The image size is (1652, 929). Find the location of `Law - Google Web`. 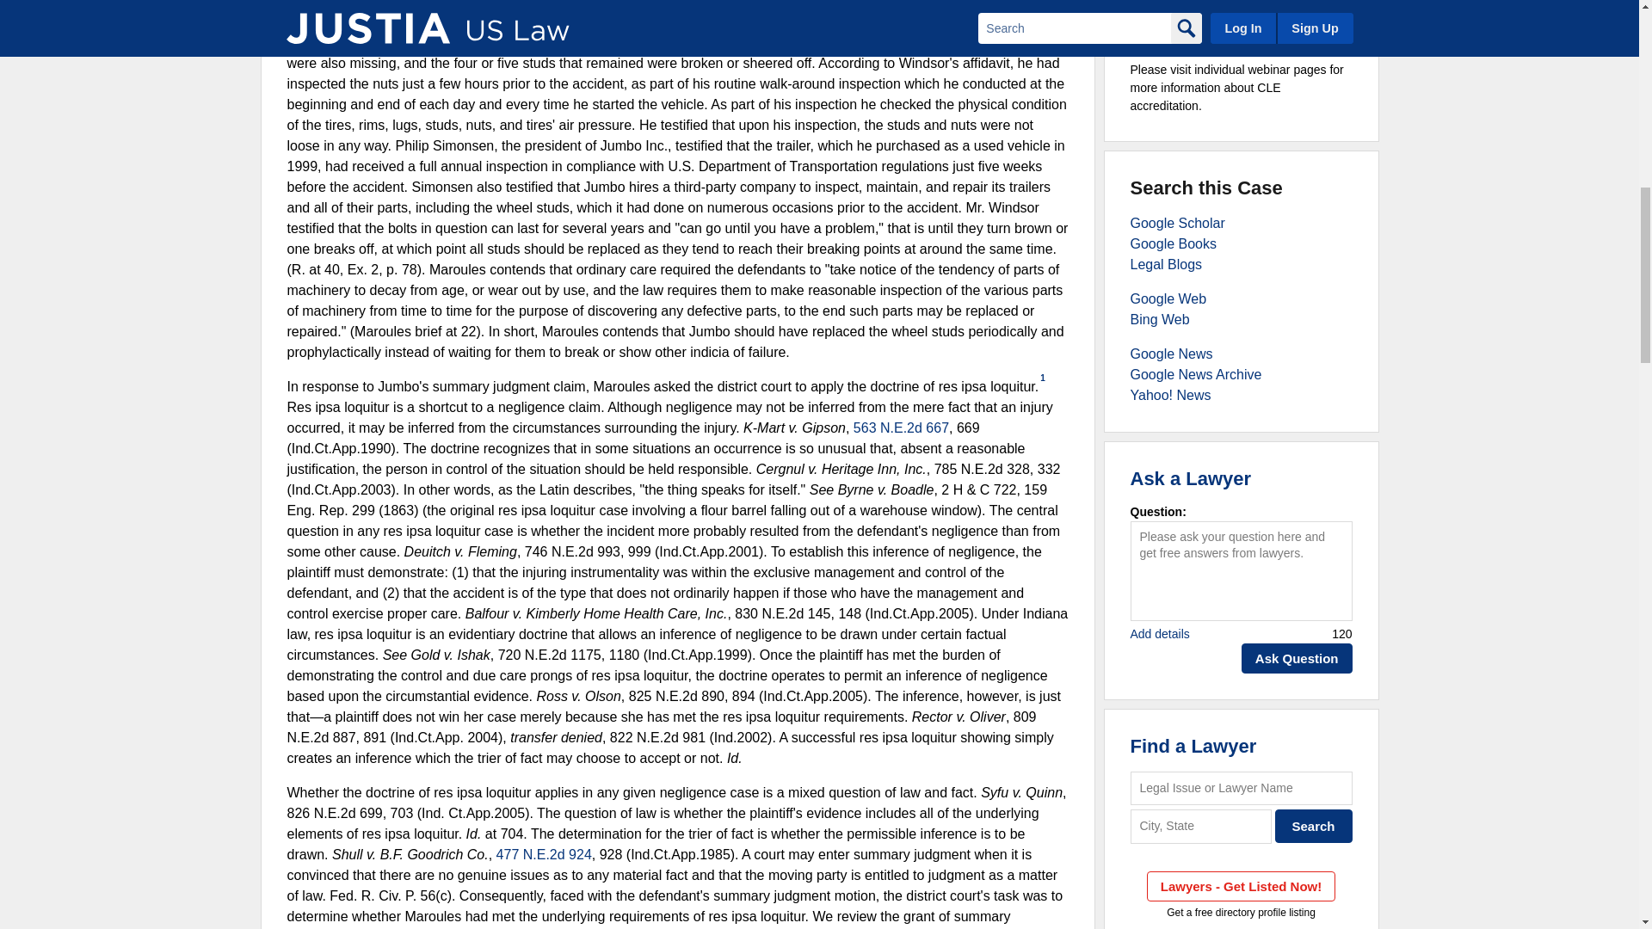

Law - Google Web is located at coordinates (1168, 299).